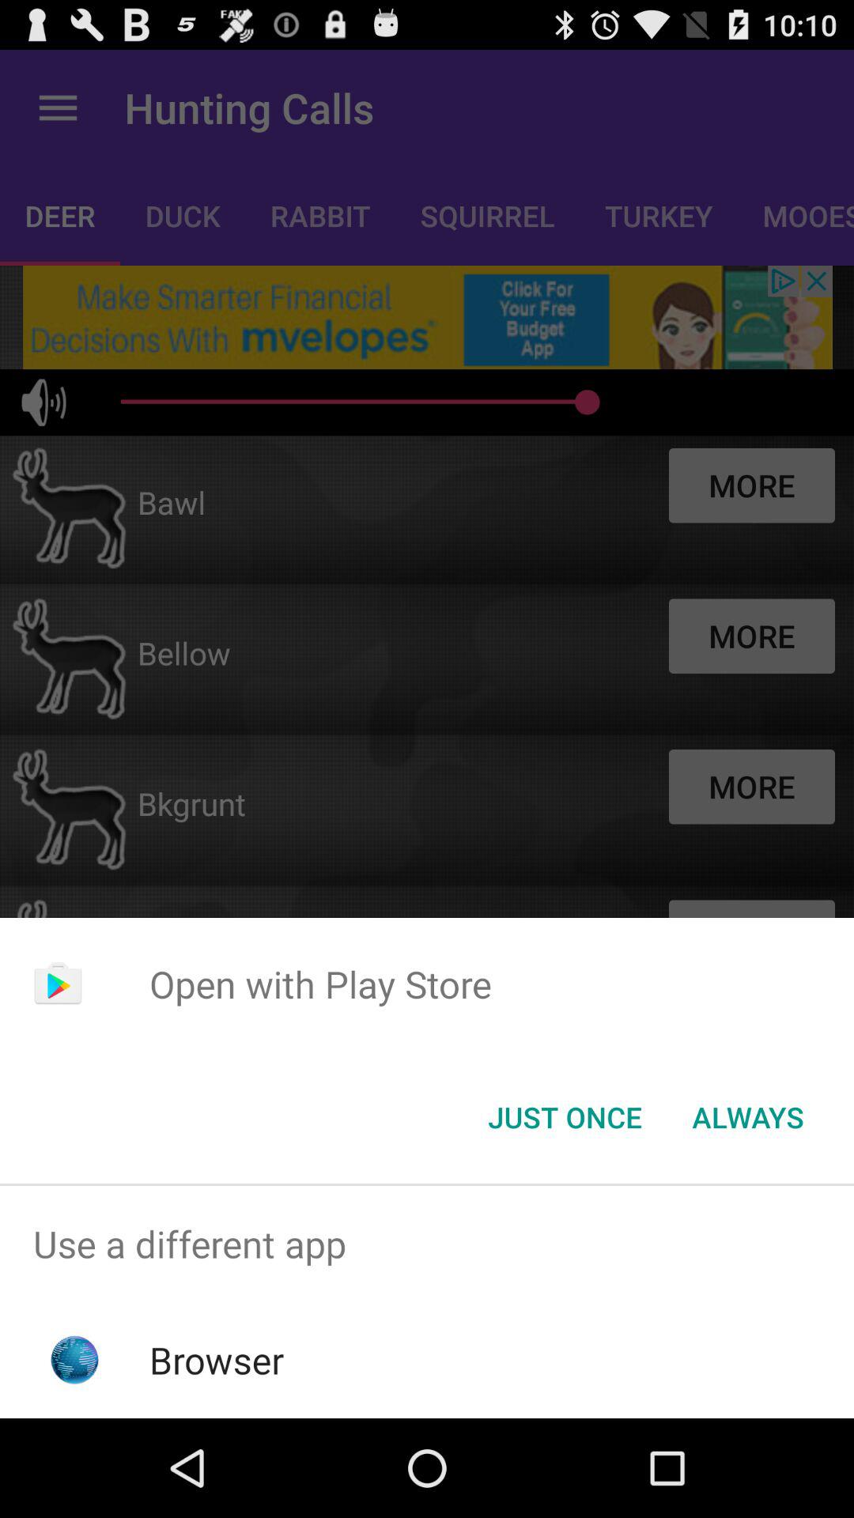 This screenshot has height=1518, width=854. Describe the element at coordinates (427, 1244) in the screenshot. I see `select the use a different` at that location.